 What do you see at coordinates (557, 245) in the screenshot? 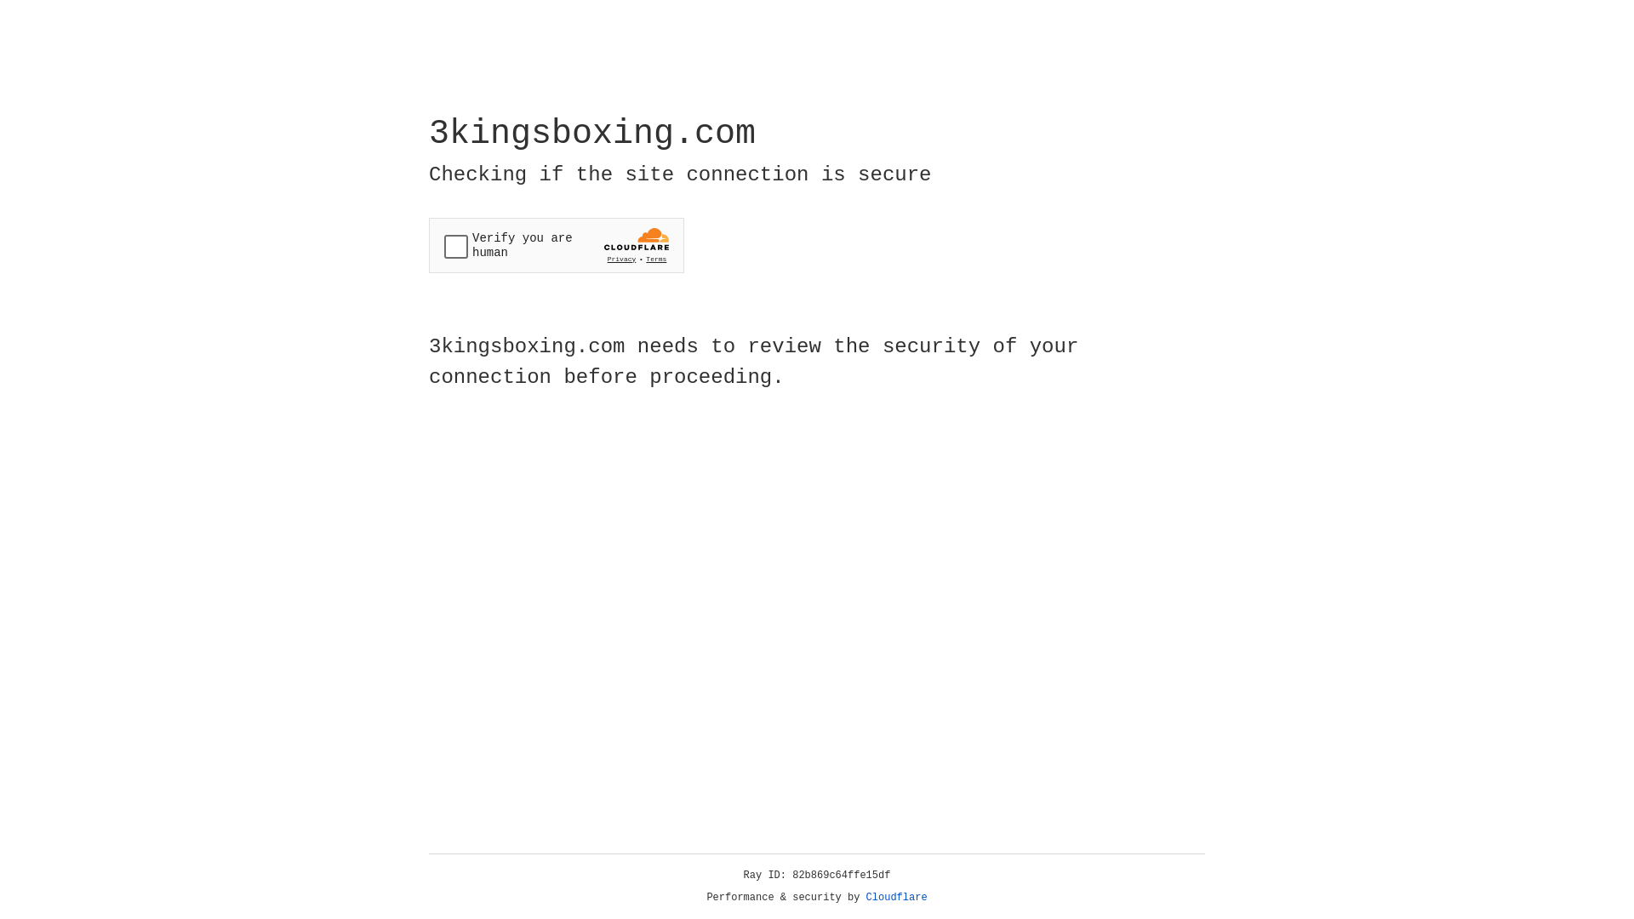
I see `Widget containing a Cloudflare security challenge` at bounding box center [557, 245].